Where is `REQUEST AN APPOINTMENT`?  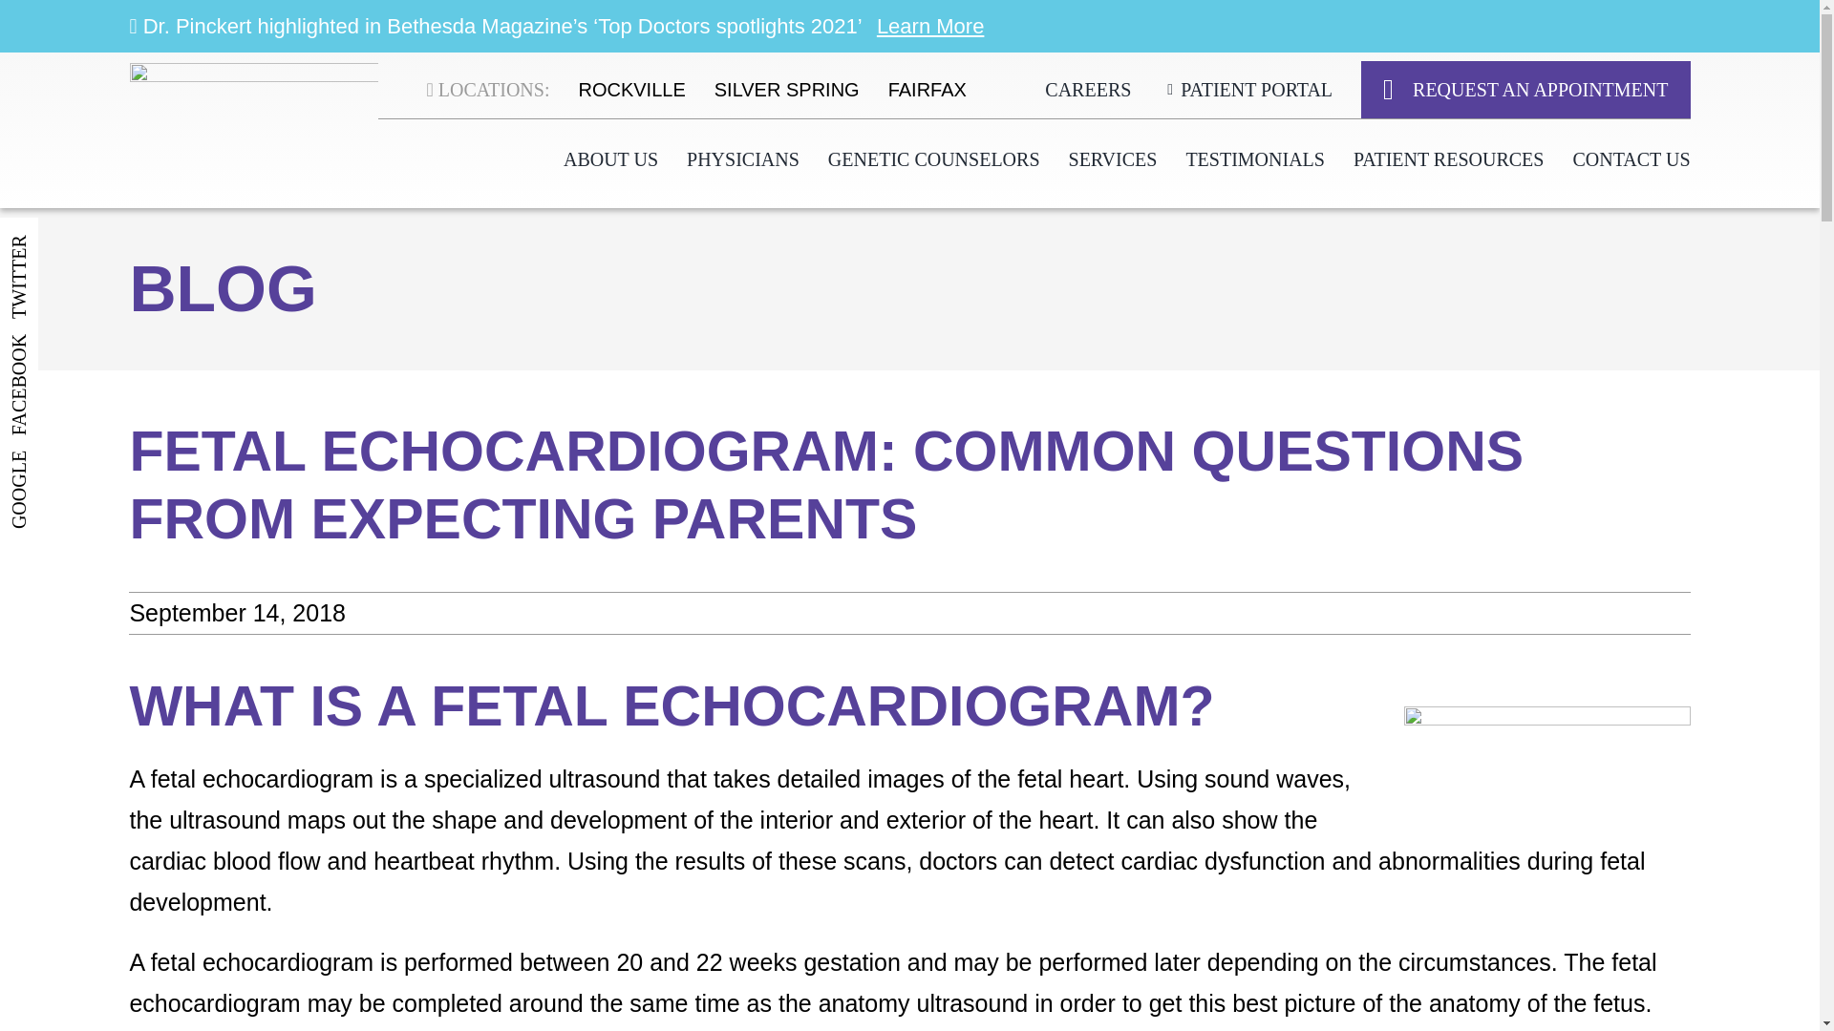 REQUEST AN APPOINTMENT is located at coordinates (1525, 90).